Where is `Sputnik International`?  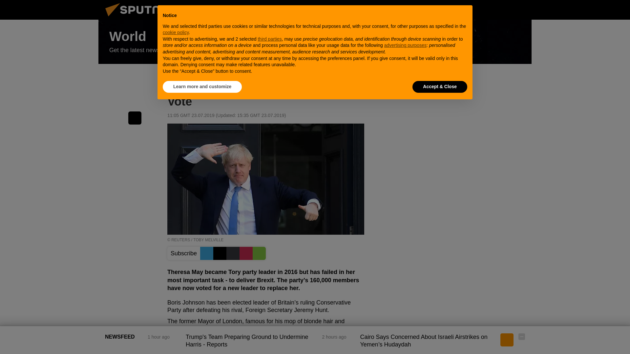 Sputnik International is located at coordinates (141, 18).